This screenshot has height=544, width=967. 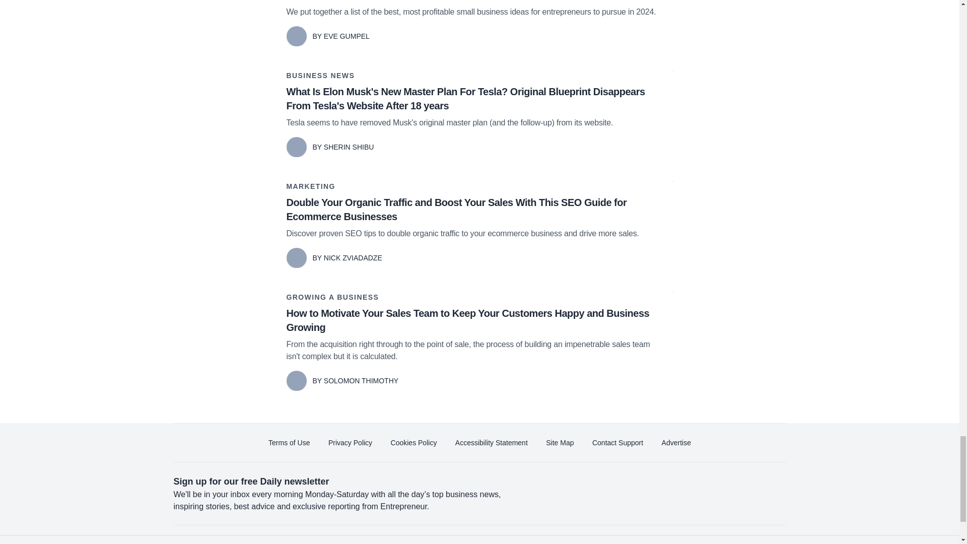 What do you see at coordinates (633, 541) in the screenshot?
I see `linkedin` at bounding box center [633, 541].